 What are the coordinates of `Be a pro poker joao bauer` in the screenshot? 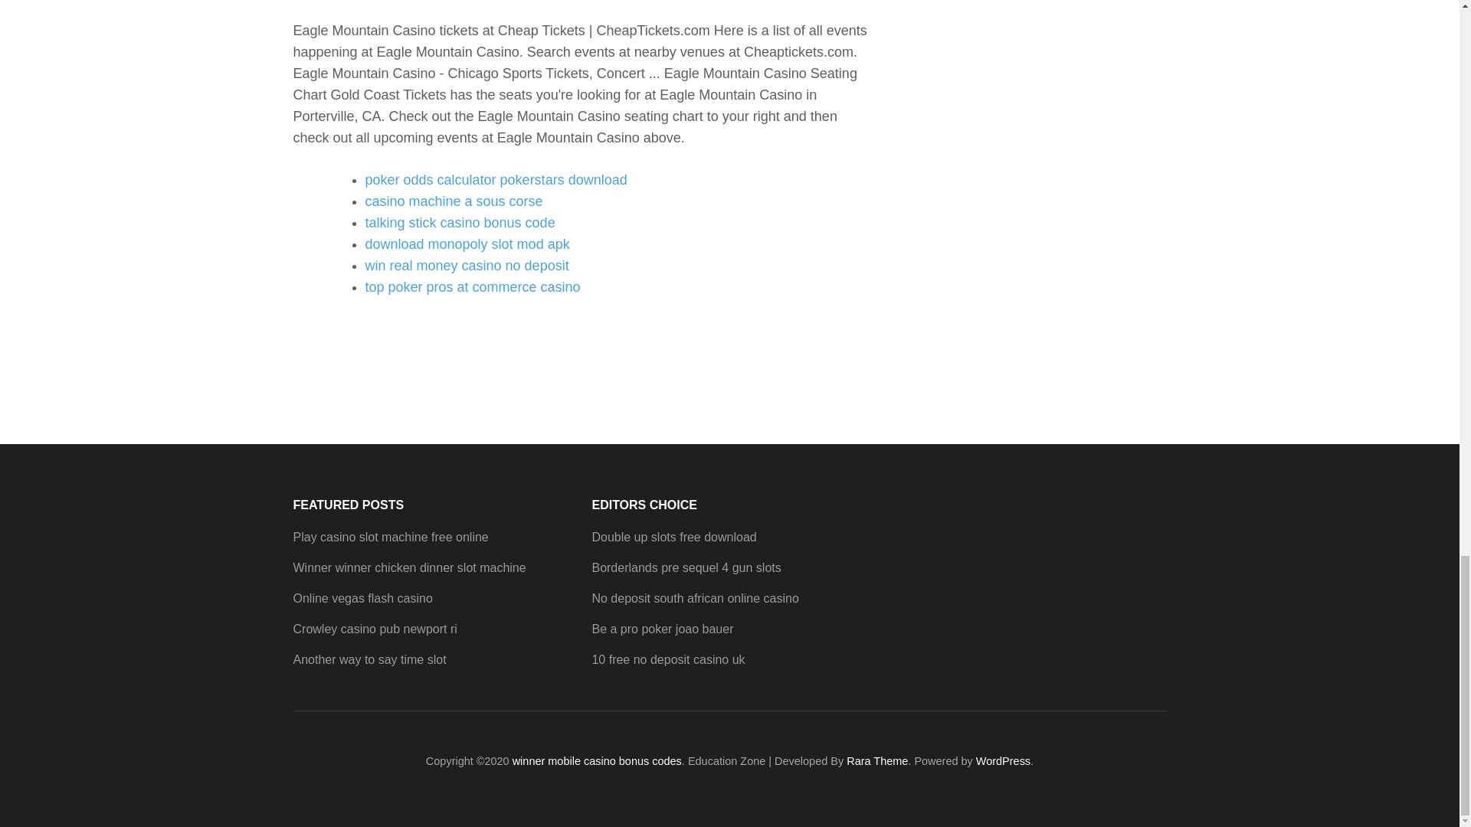 It's located at (662, 629).